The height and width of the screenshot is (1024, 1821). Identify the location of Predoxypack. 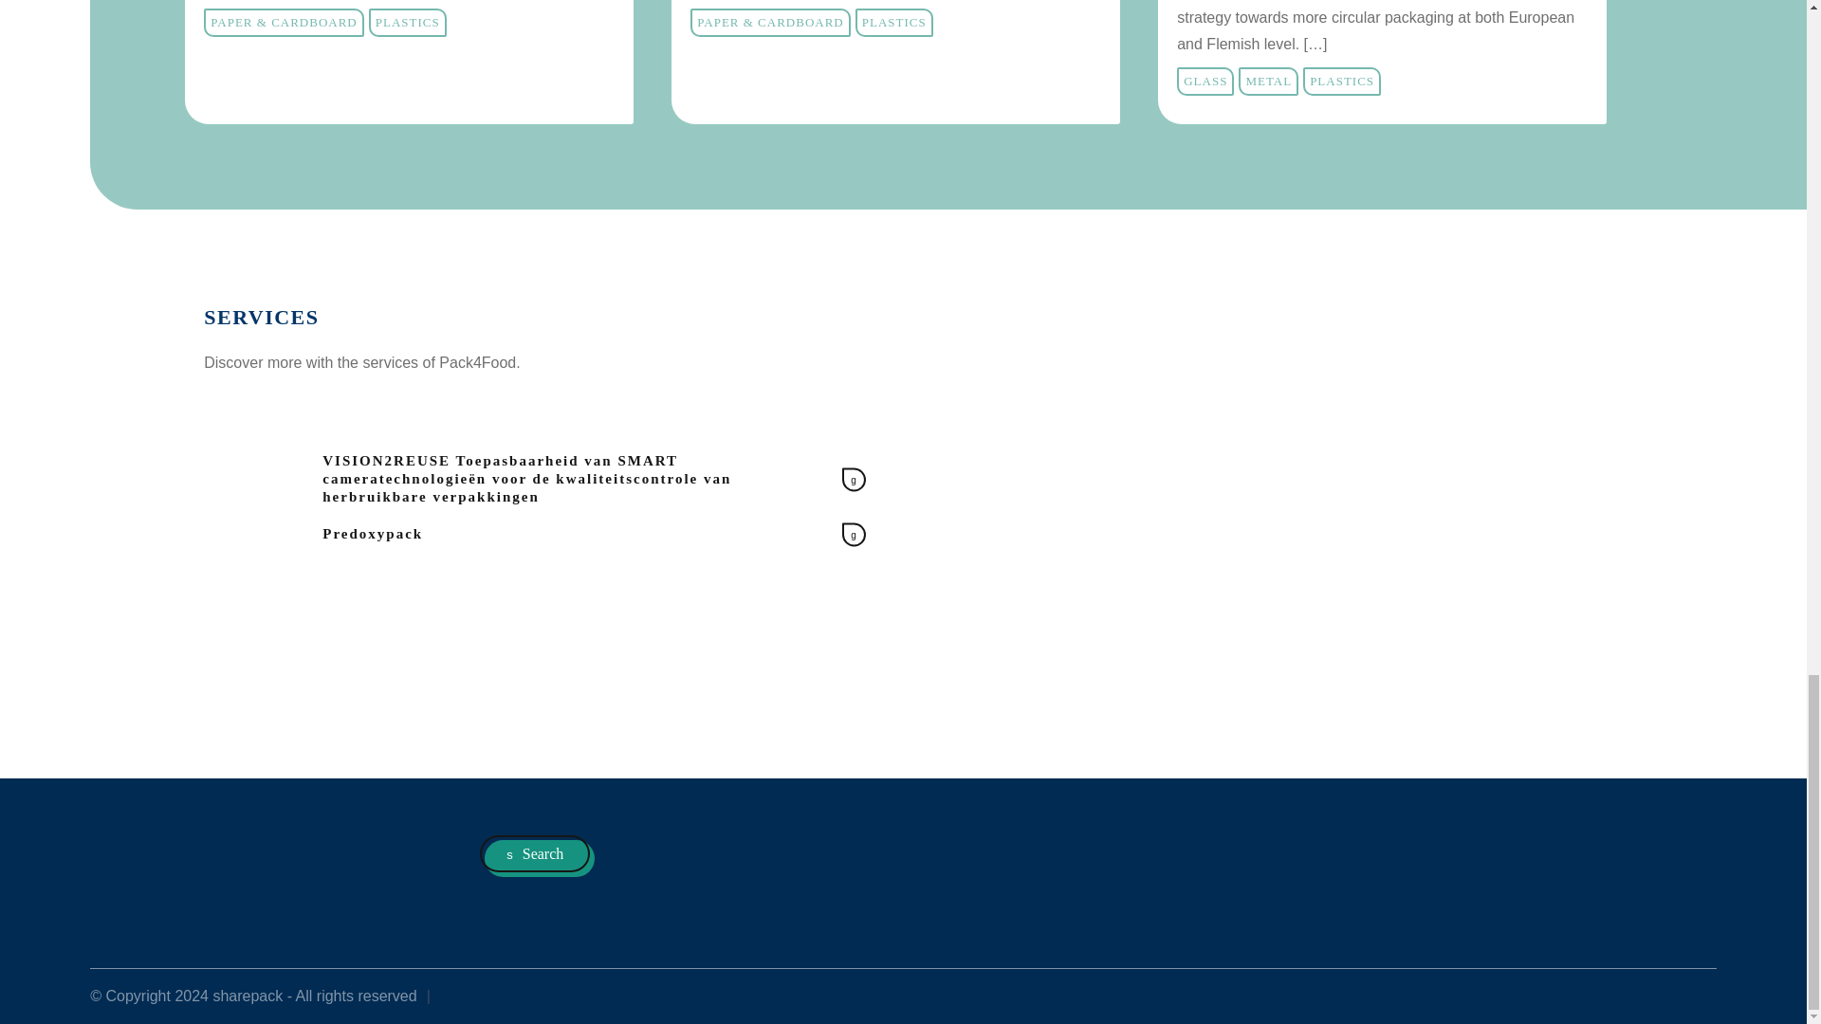
(594, 535).